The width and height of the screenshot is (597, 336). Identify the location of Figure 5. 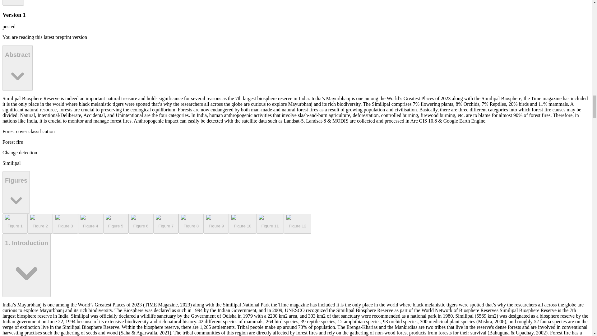
(13, 2).